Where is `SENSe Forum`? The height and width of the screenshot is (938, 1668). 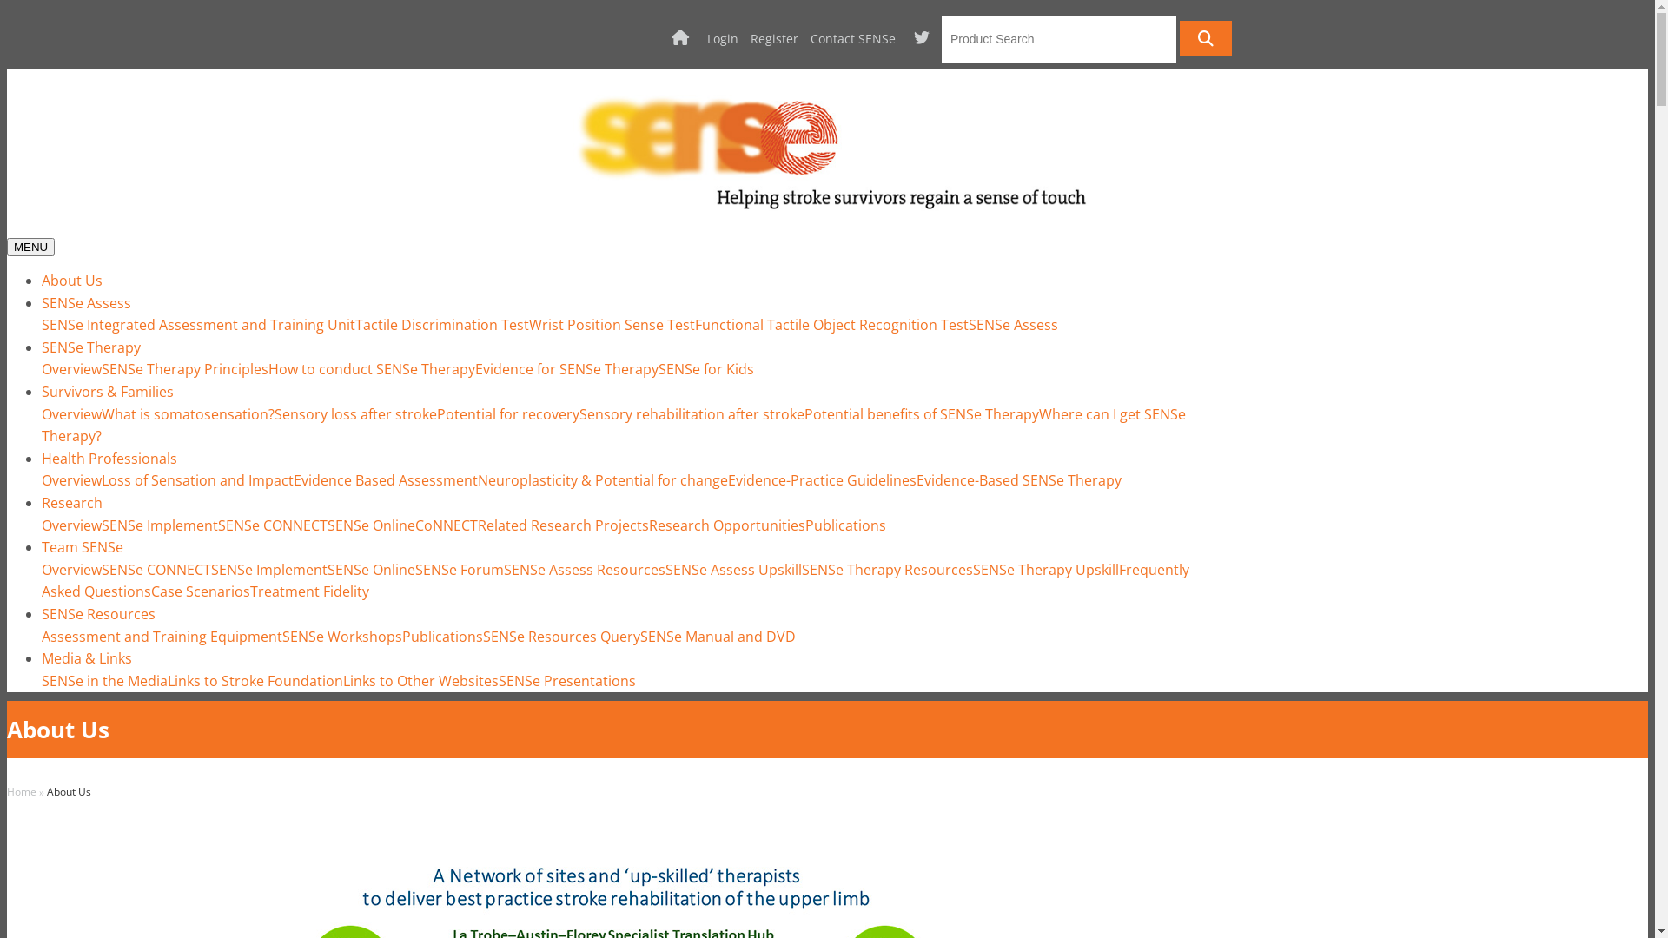 SENSe Forum is located at coordinates (460, 570).